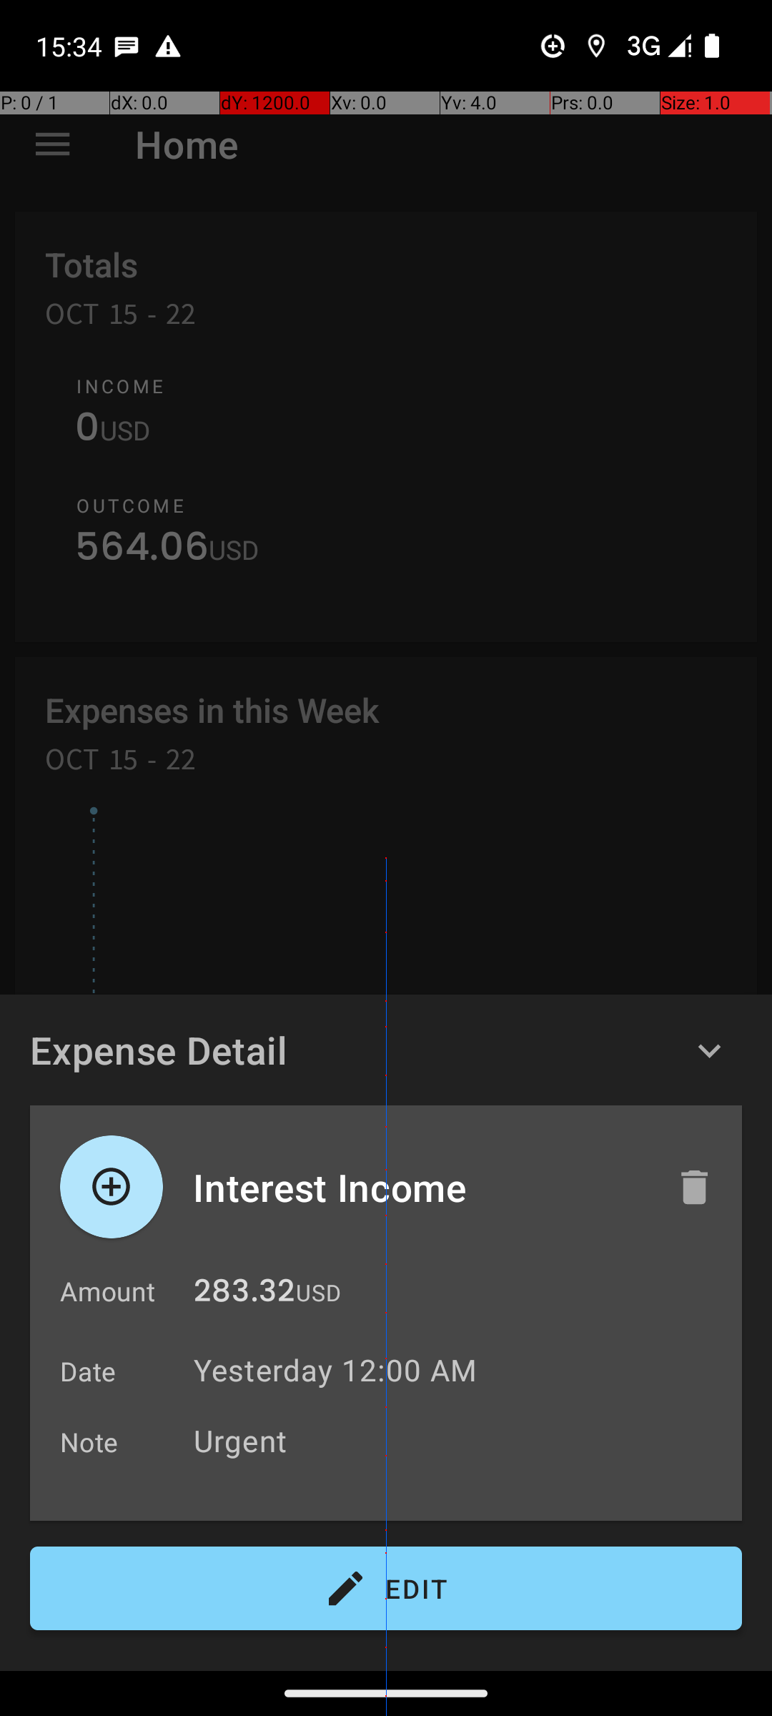 Image resolution: width=772 pixels, height=1716 pixels. I want to click on Urgent, so click(460, 1440).